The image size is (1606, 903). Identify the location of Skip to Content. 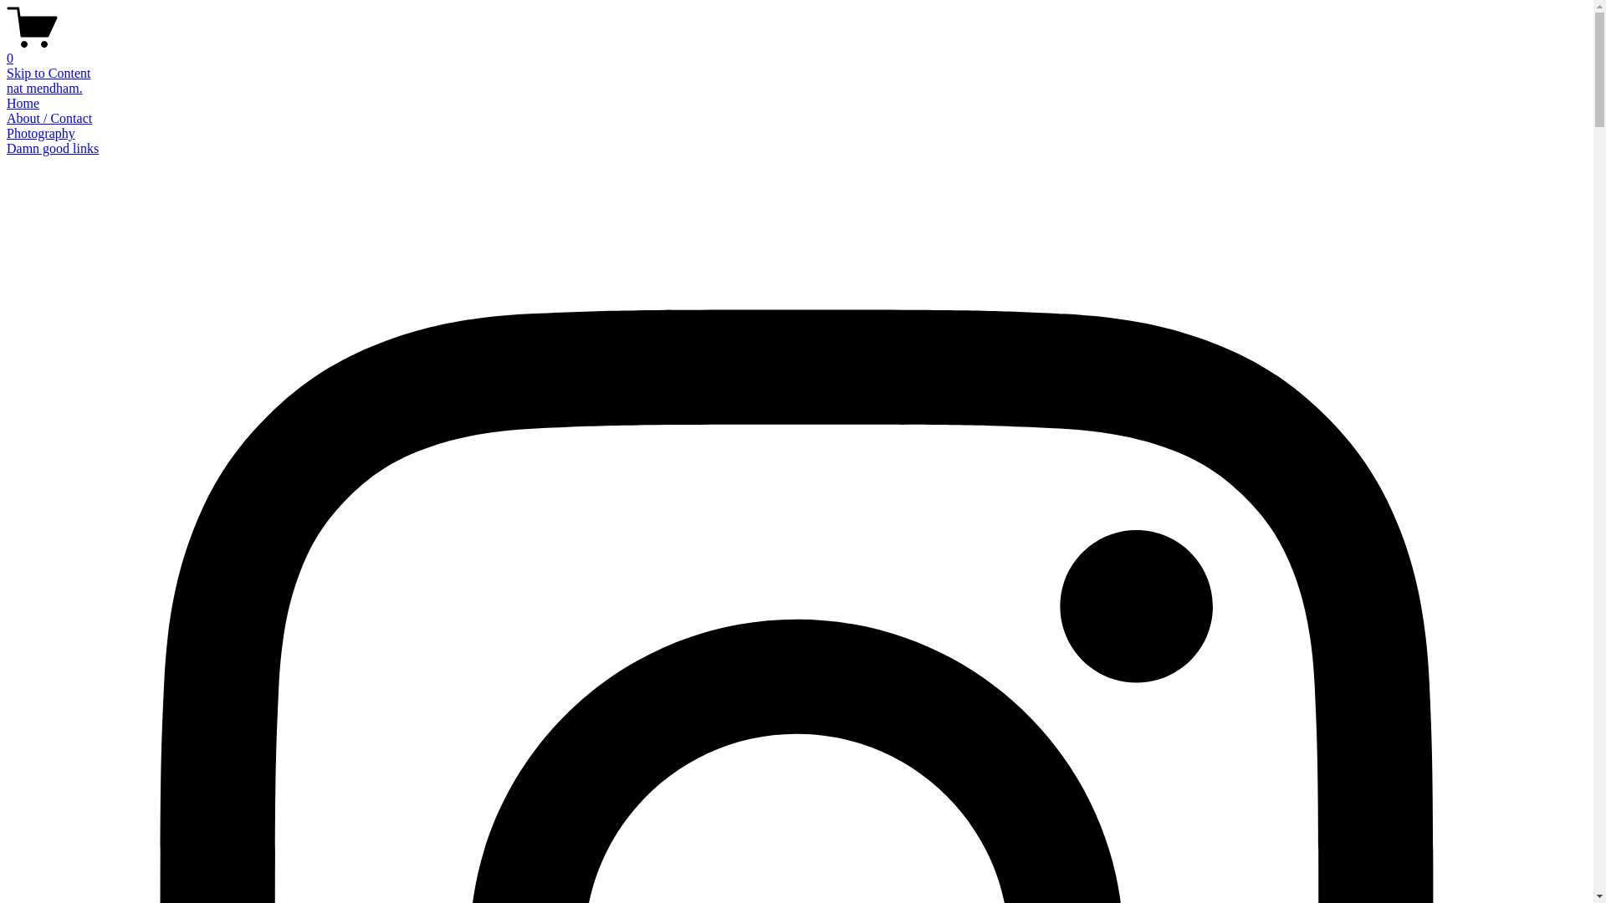
(49, 74).